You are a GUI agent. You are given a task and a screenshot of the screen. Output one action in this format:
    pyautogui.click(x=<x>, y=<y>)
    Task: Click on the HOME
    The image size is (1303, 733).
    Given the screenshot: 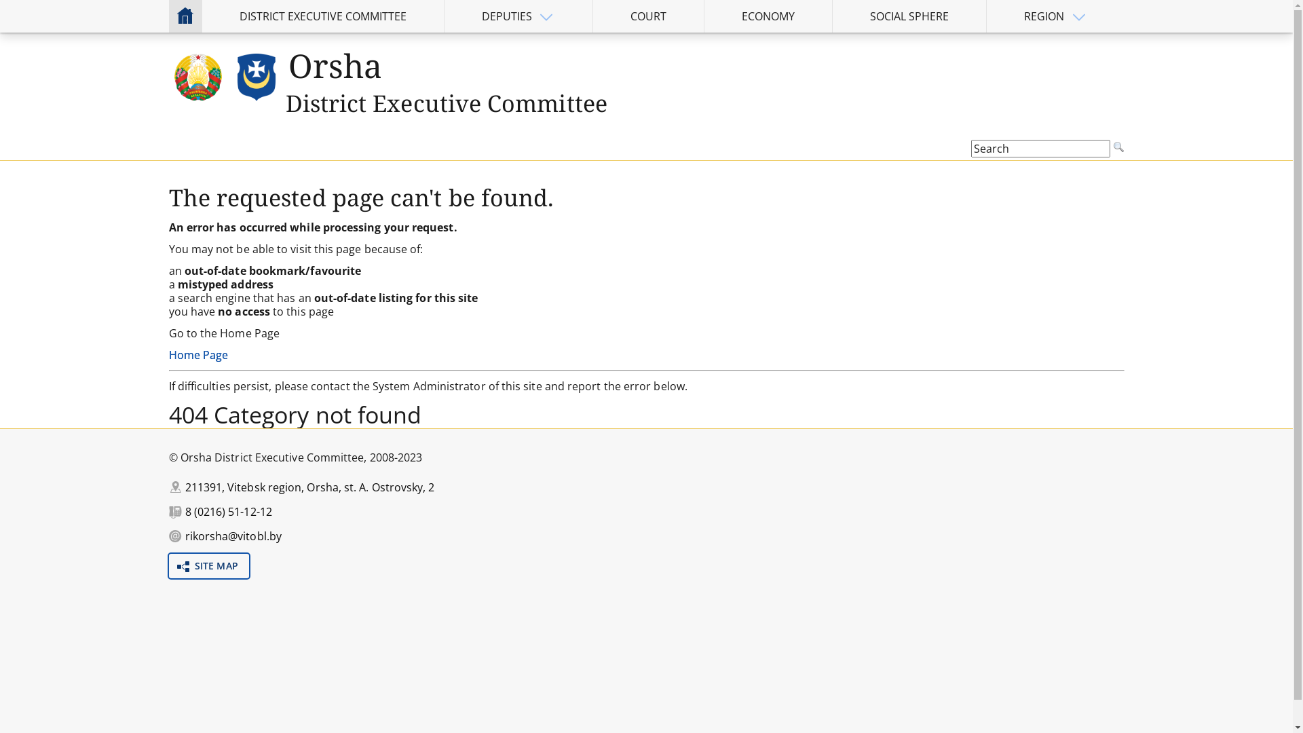 What is the action you would take?
    pyautogui.click(x=185, y=16)
    